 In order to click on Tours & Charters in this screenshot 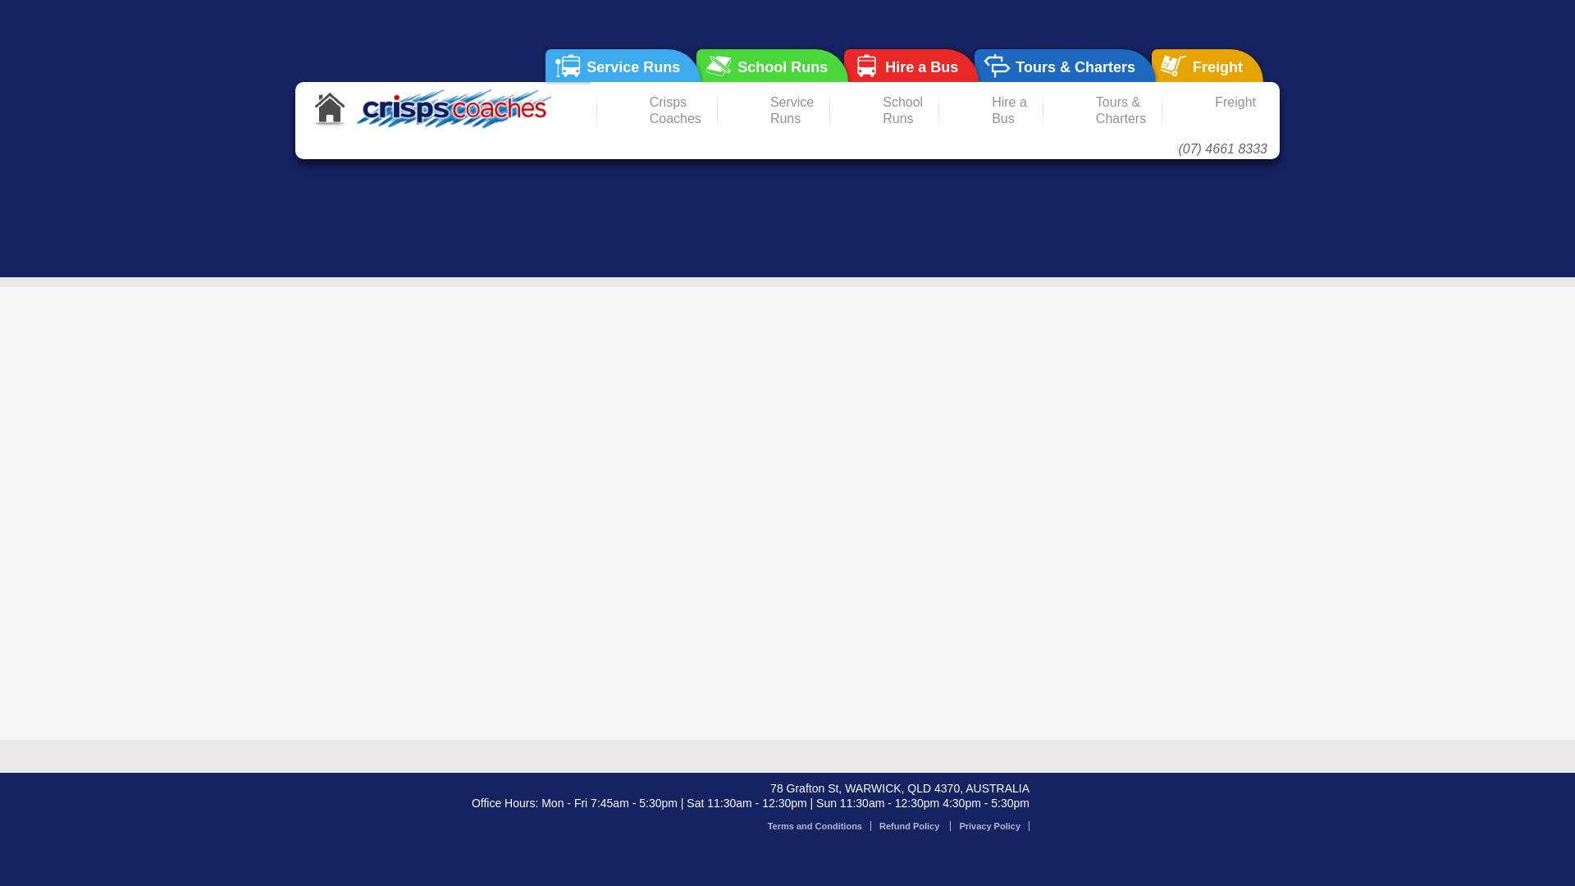, I will do `click(1065, 66)`.